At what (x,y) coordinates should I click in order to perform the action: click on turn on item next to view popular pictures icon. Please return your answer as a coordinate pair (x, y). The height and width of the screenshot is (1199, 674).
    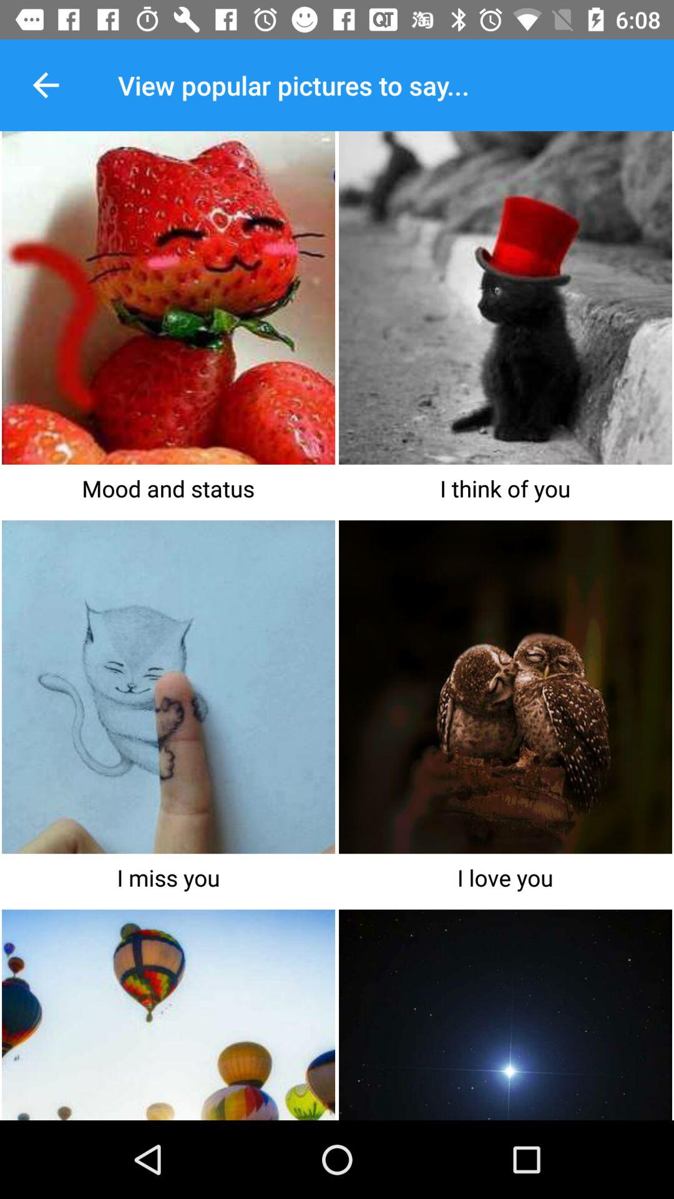
    Looking at the image, I should click on (46, 85).